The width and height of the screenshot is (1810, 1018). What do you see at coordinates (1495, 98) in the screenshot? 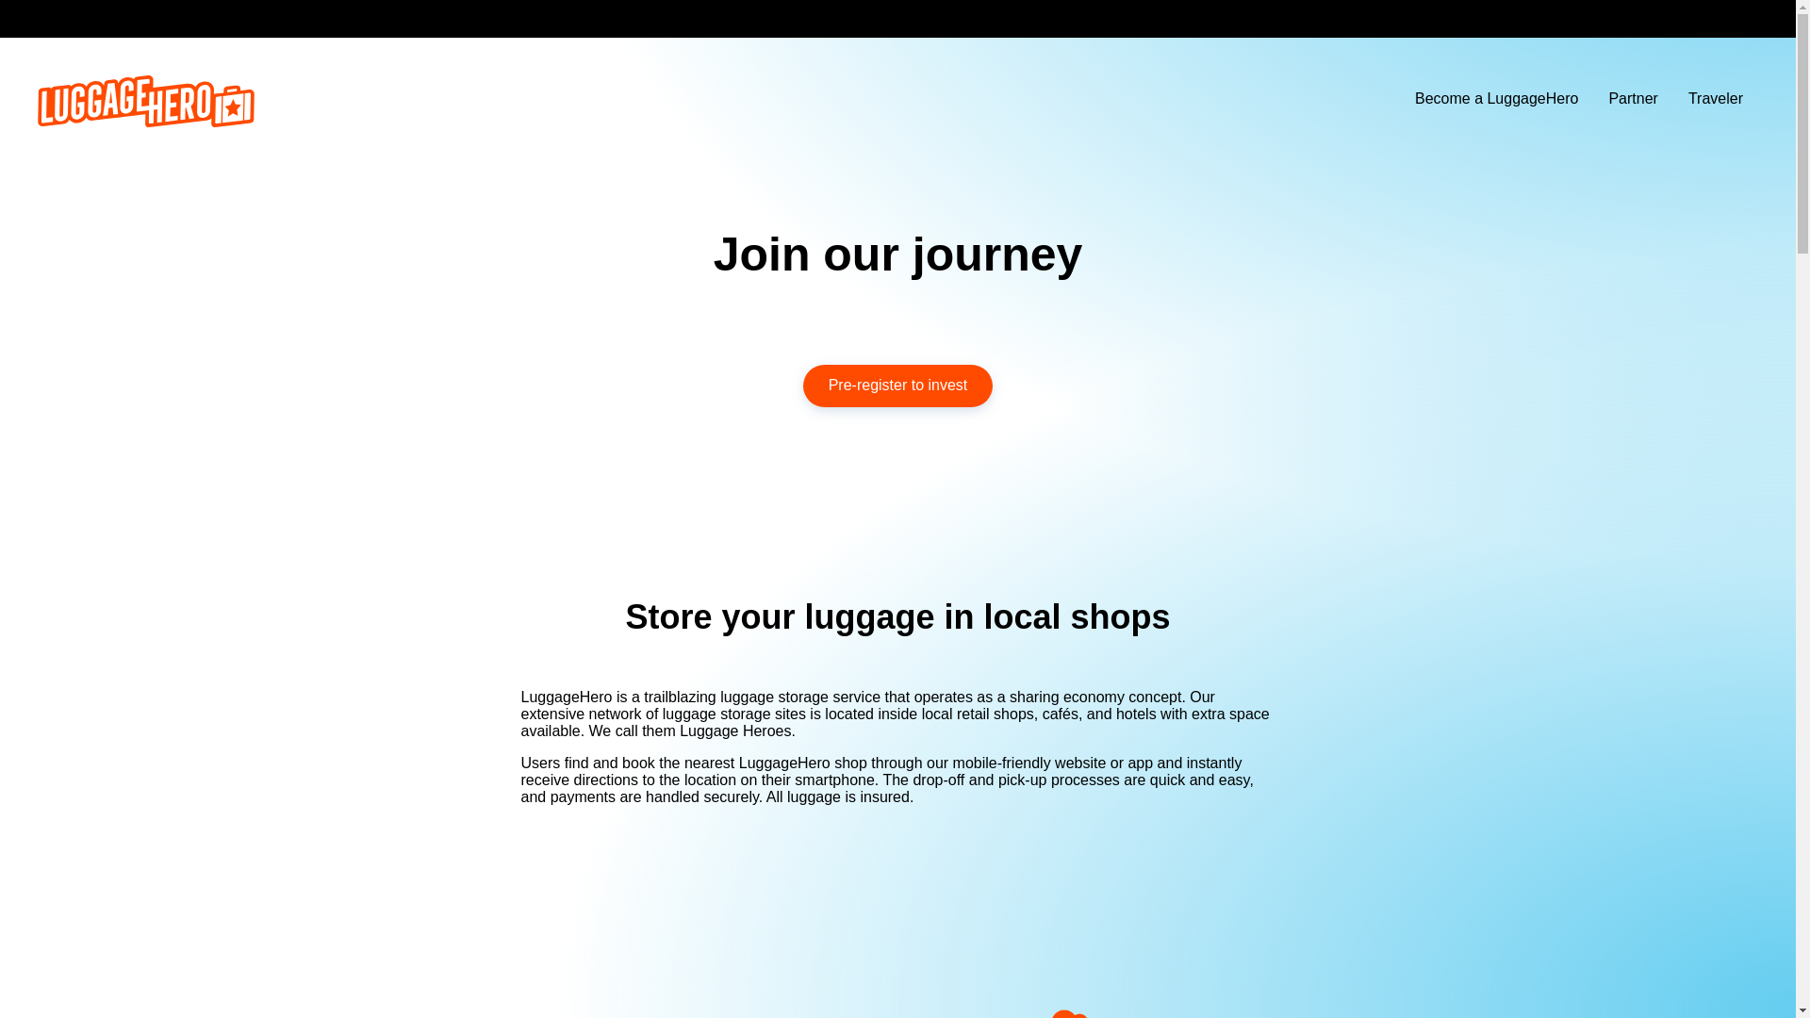
I see `Become a LuggageHero` at bounding box center [1495, 98].